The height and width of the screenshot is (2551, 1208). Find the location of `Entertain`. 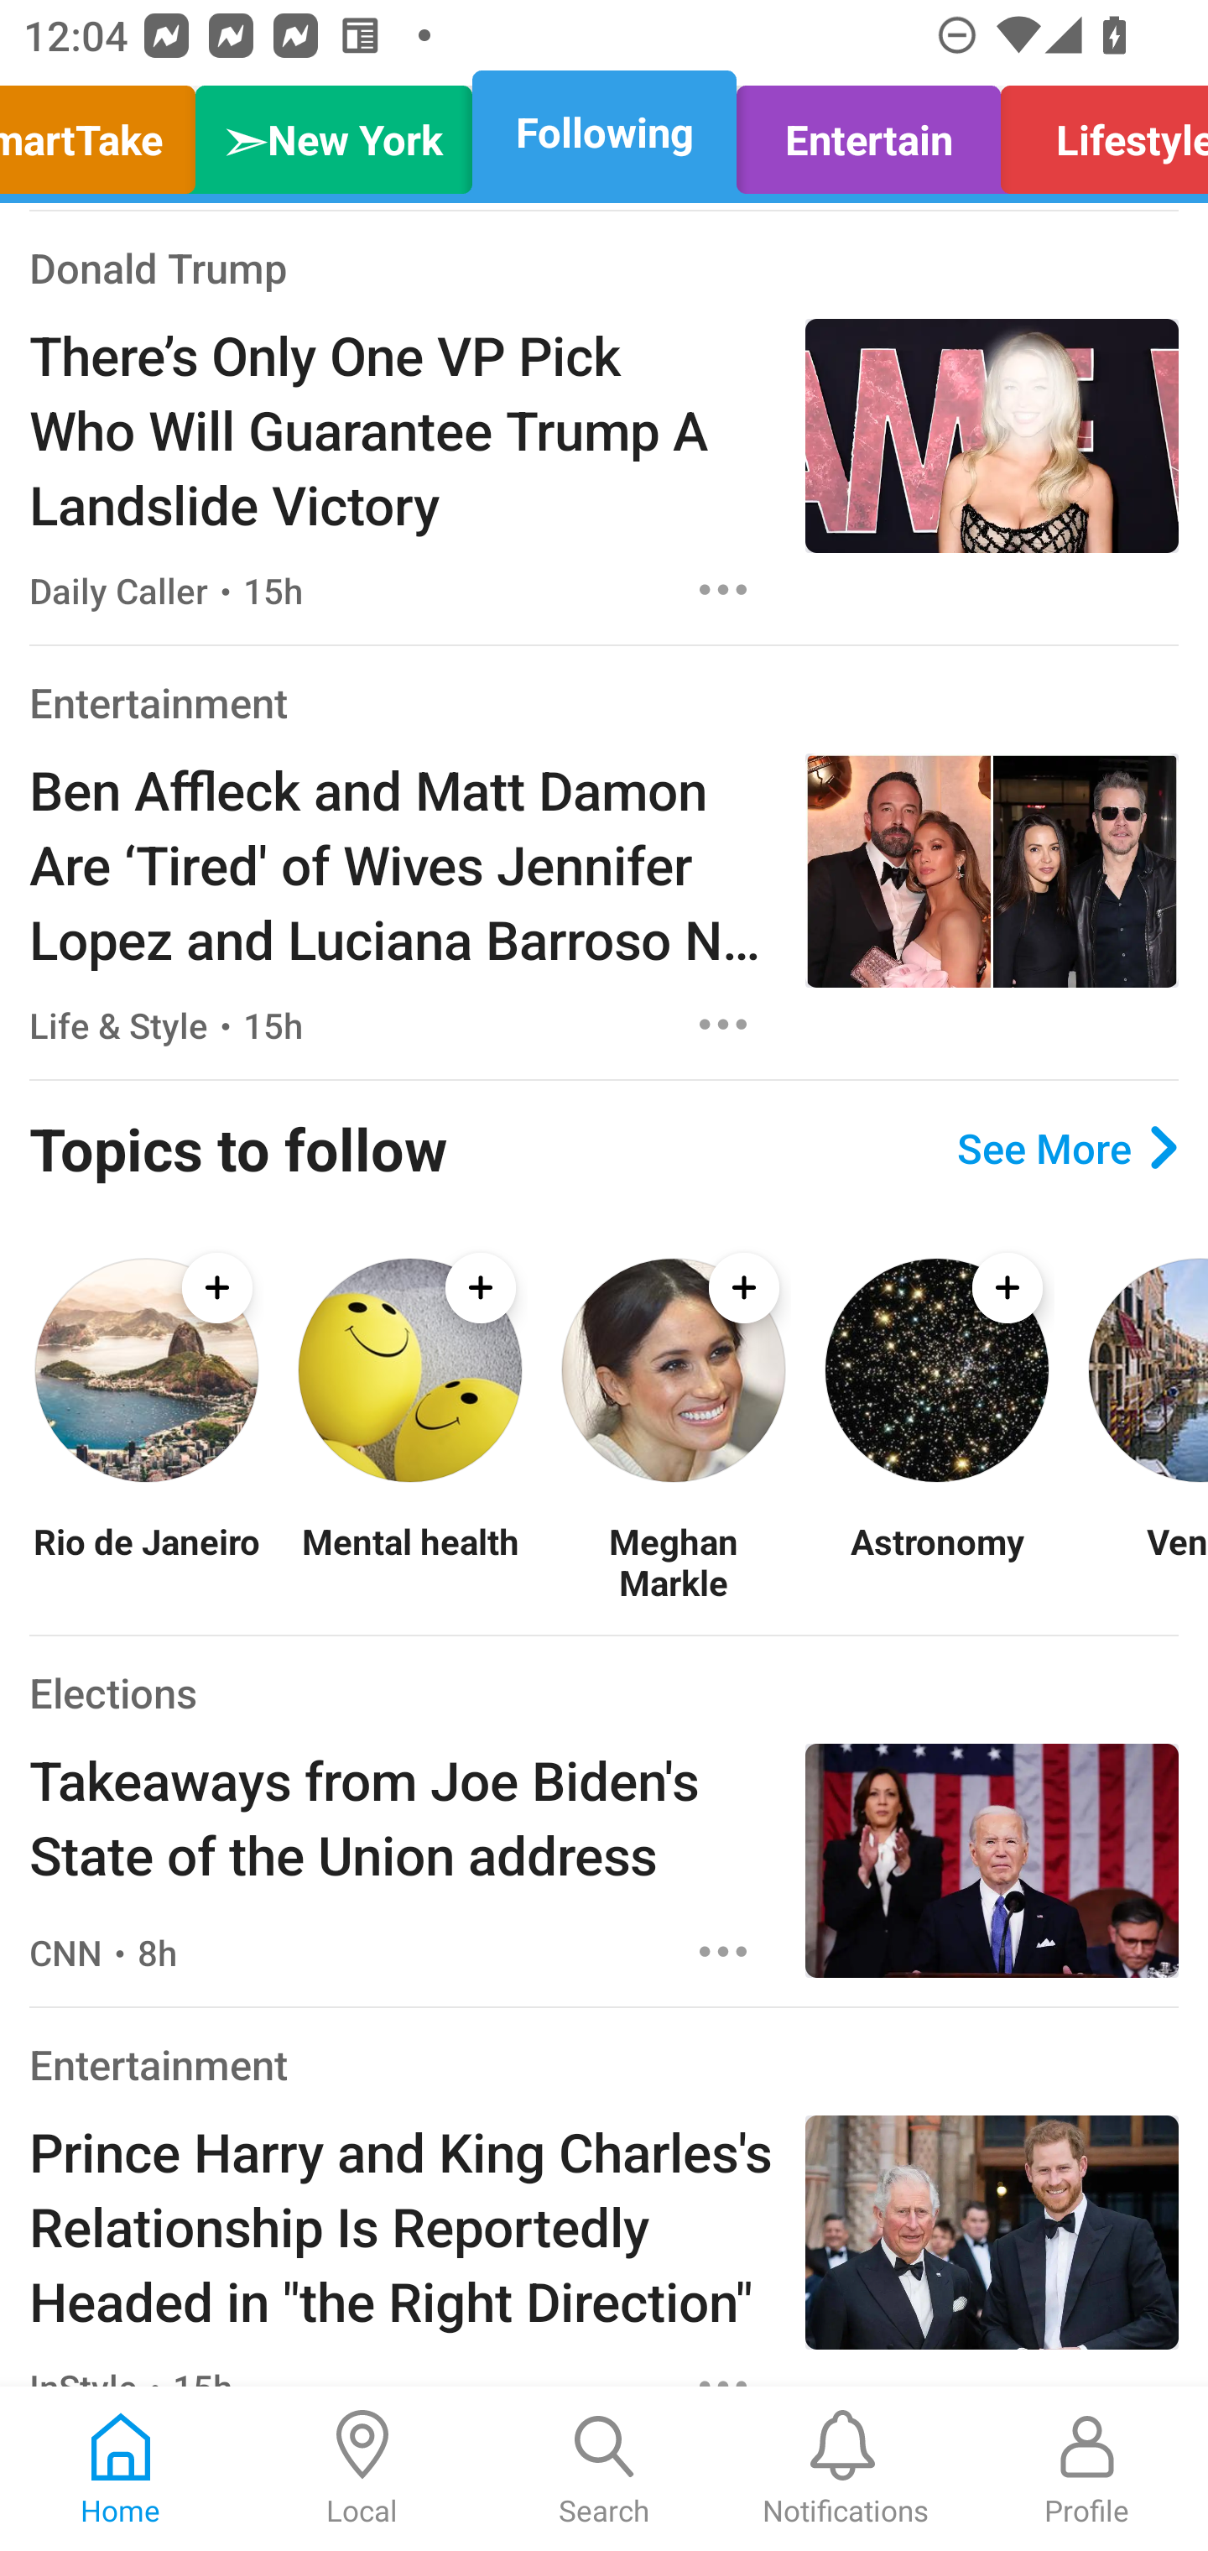

Entertain is located at coordinates (867, 133).